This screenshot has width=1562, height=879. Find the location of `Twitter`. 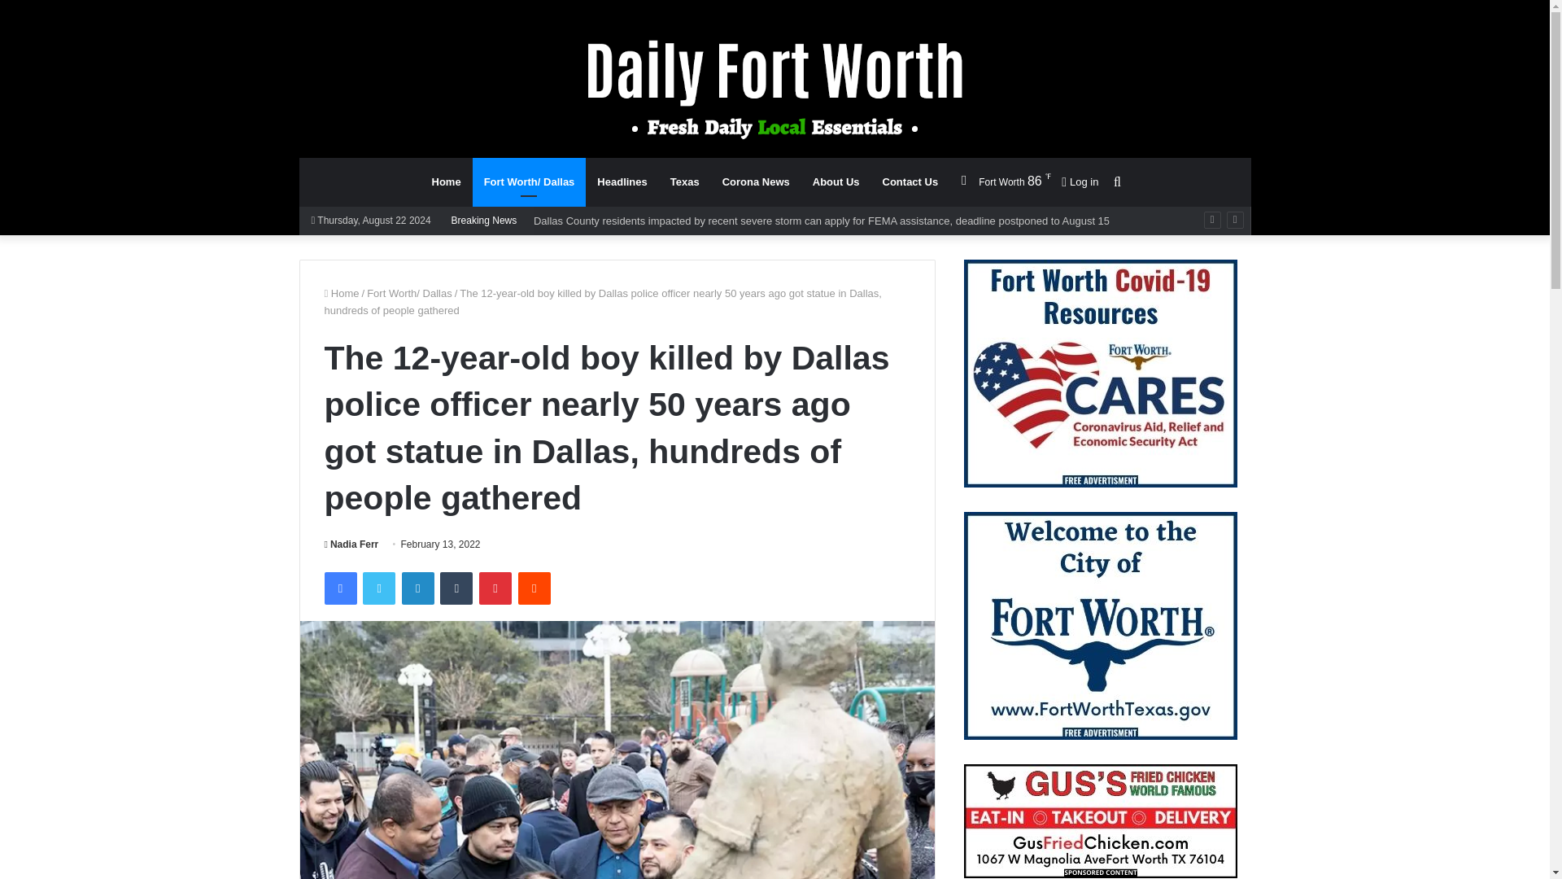

Twitter is located at coordinates (378, 588).